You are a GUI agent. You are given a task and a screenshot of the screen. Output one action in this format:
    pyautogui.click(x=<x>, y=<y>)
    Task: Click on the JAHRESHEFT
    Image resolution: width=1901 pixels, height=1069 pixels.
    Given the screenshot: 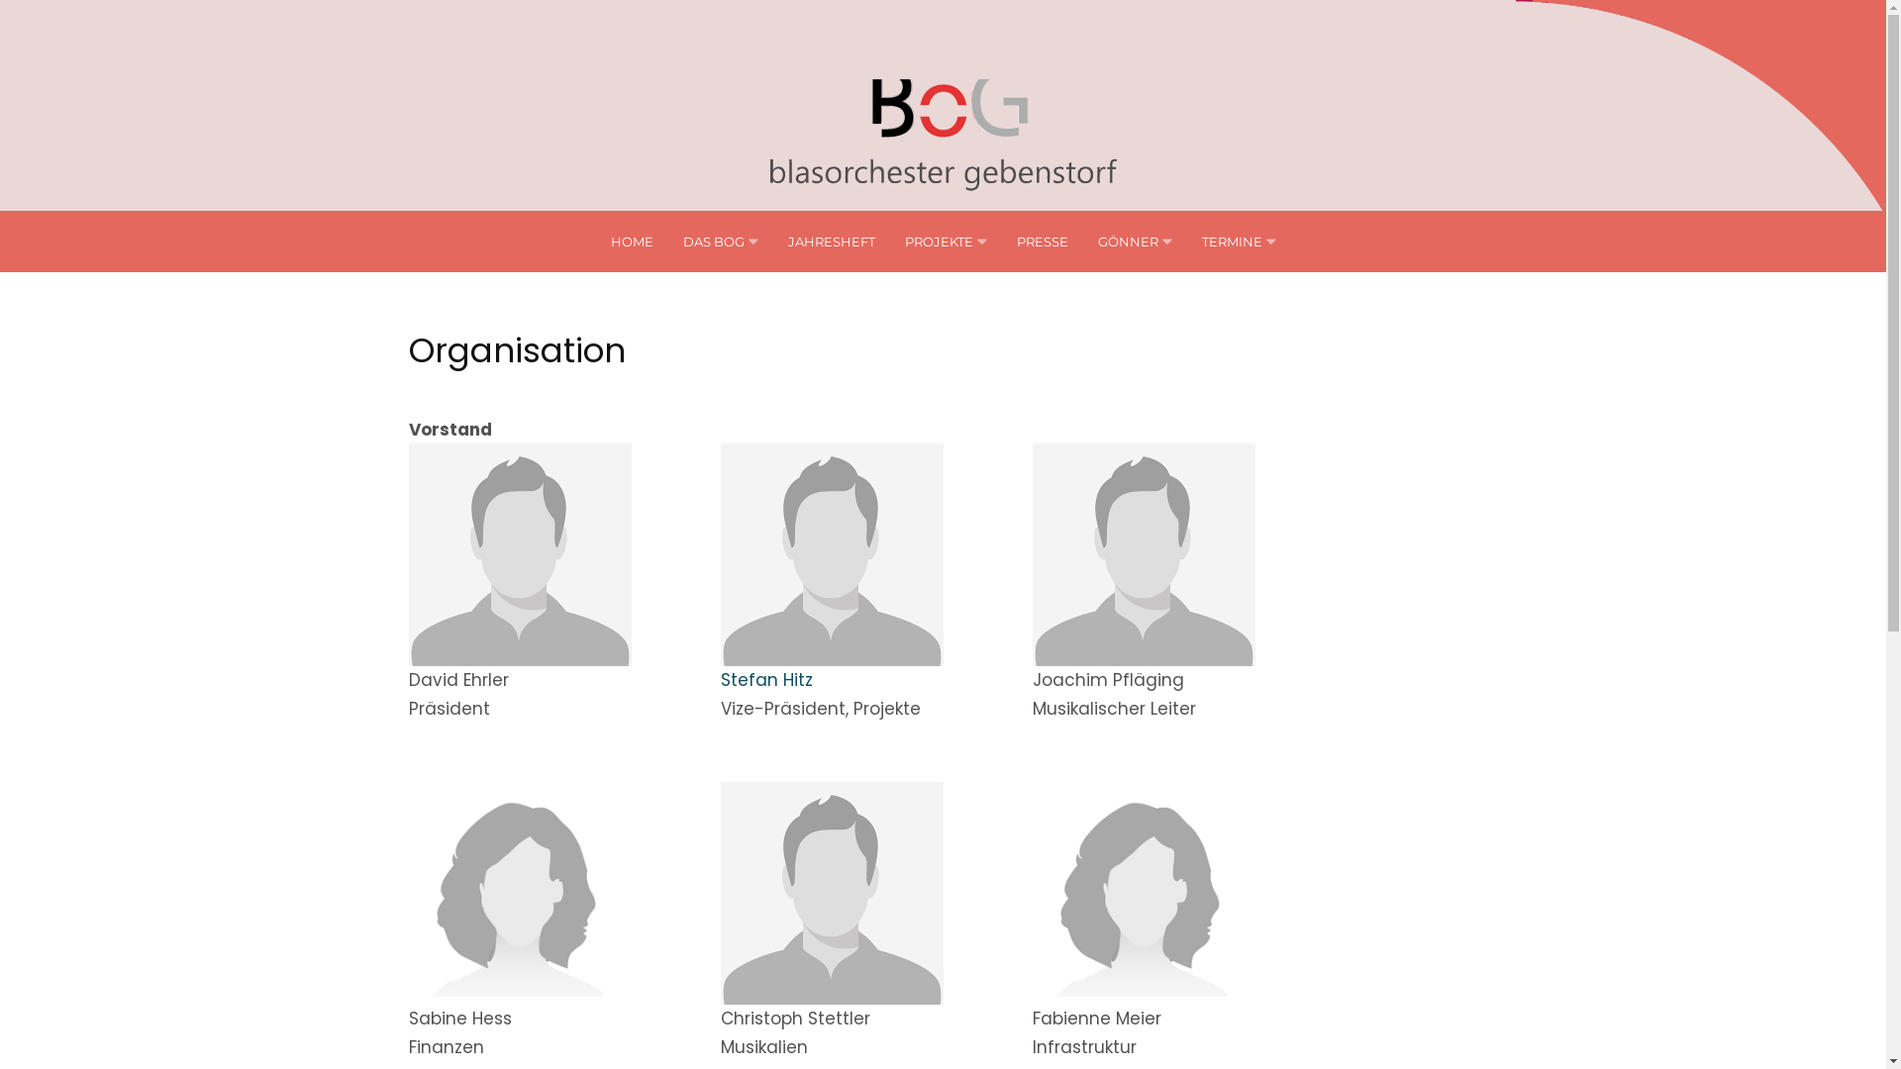 What is the action you would take?
    pyautogui.click(x=832, y=242)
    